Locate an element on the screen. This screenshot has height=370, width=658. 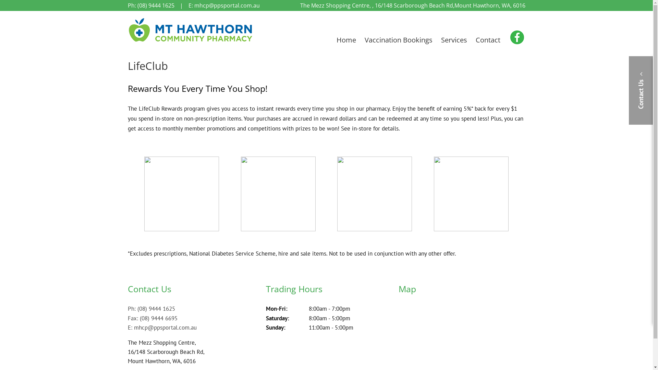
E: mhcp@ppsportal.com.au is located at coordinates (162, 328).